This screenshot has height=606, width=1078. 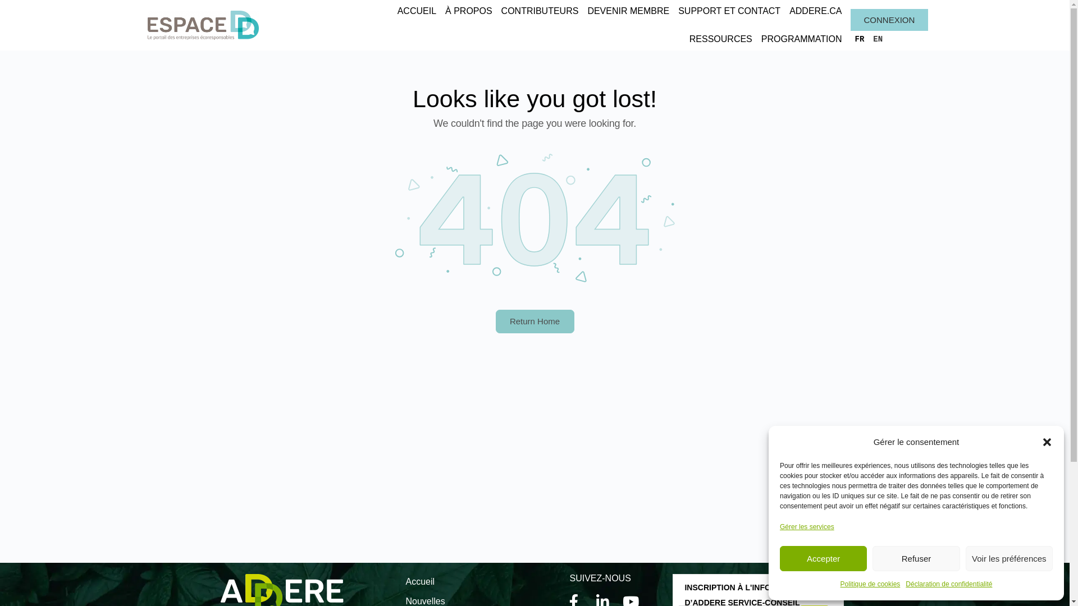 I want to click on DEVENIR MEMBRE, so click(x=628, y=11).